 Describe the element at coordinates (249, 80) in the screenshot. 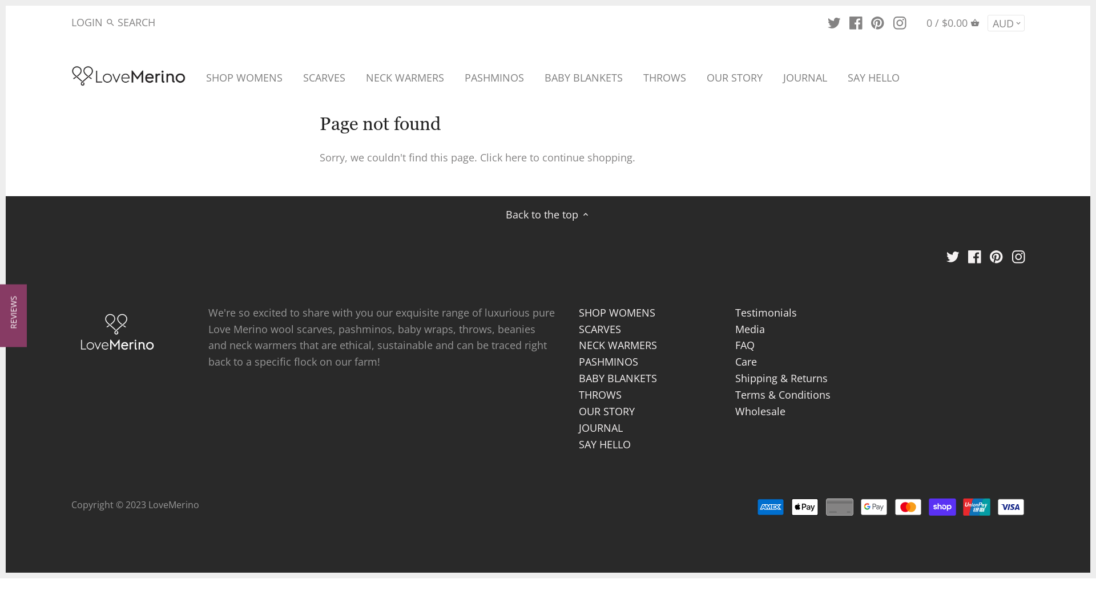

I see `SHOP WOMENS` at that location.